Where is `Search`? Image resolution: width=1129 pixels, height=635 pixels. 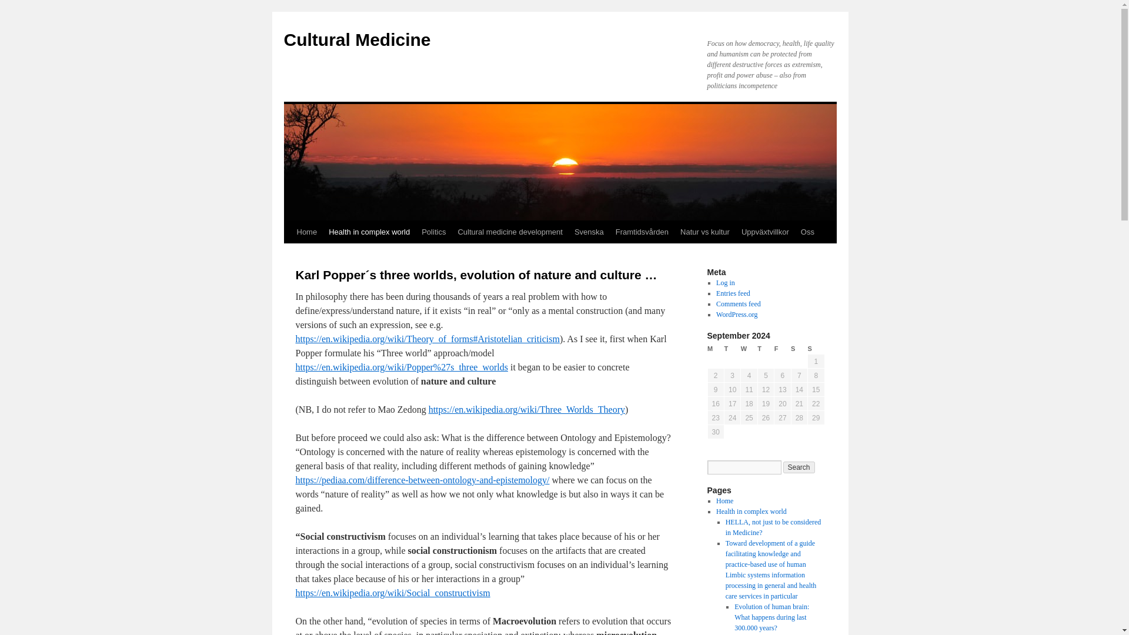
Search is located at coordinates (799, 467).